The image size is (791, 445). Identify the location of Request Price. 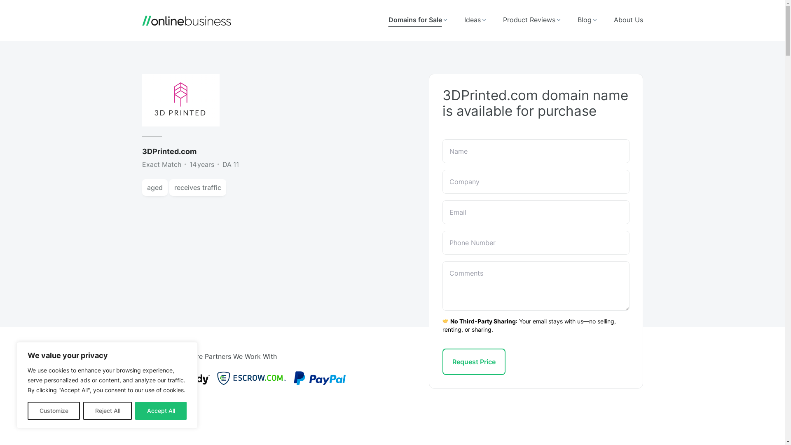
(474, 362).